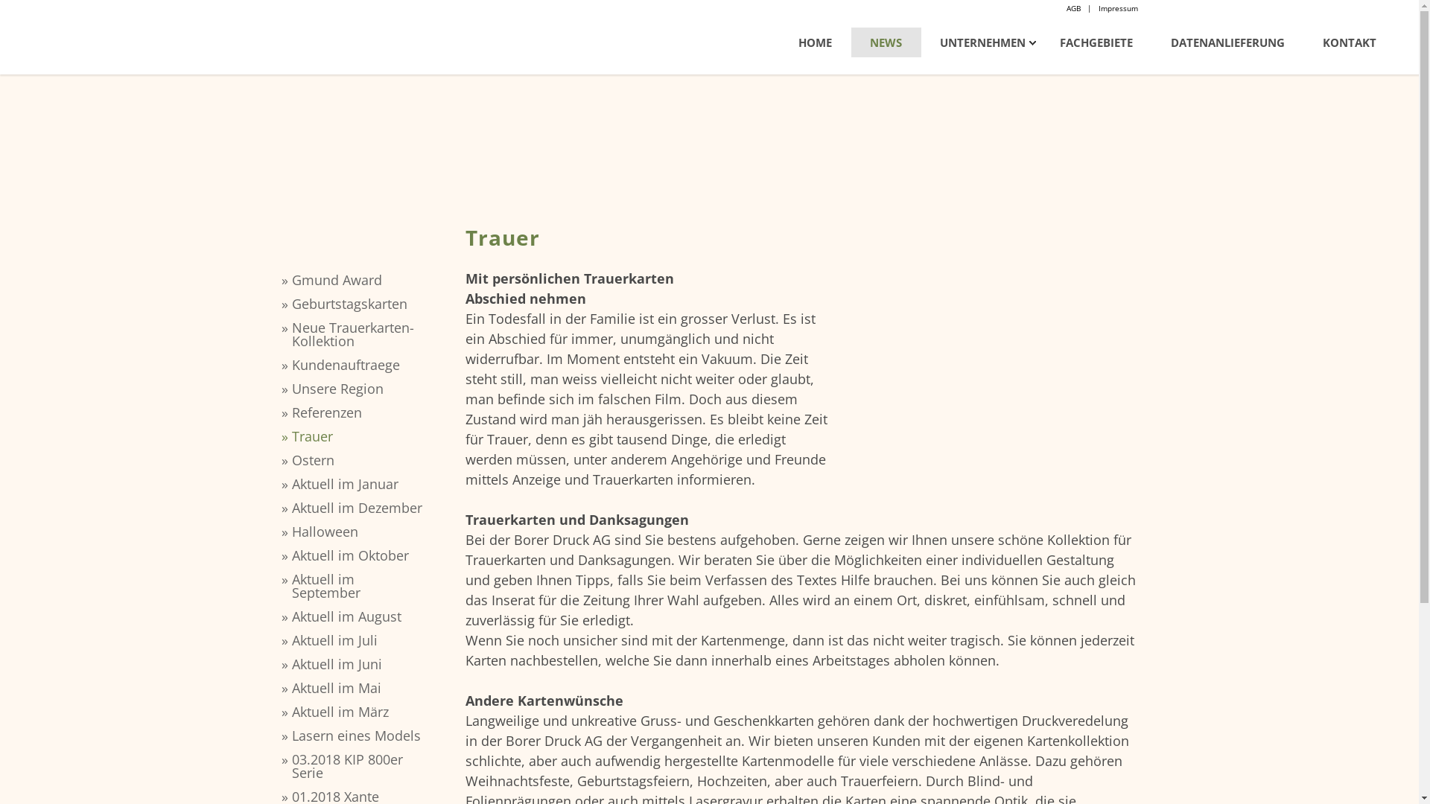  Describe the element at coordinates (359, 508) in the screenshot. I see `Aktuell im Dezember` at that location.